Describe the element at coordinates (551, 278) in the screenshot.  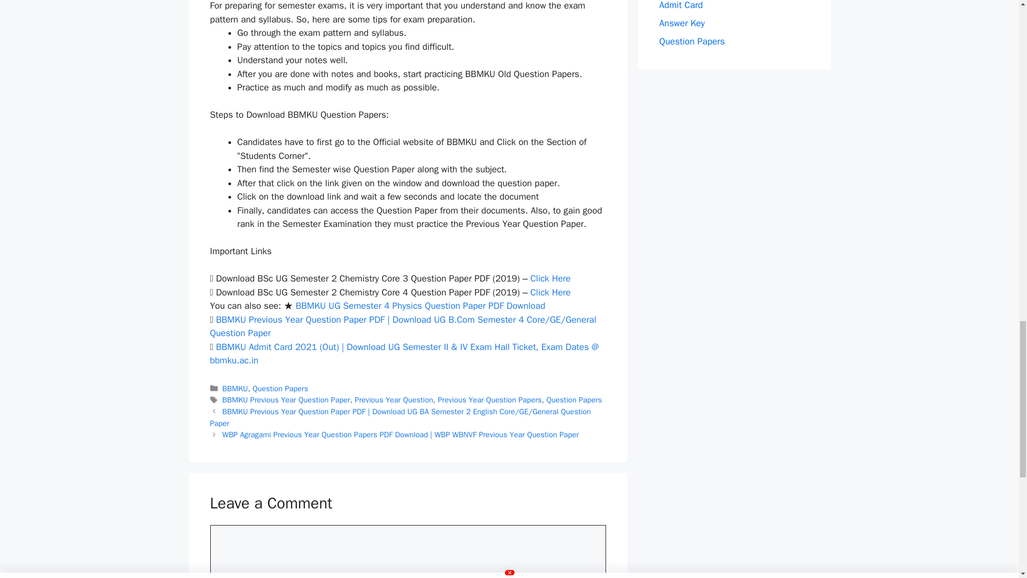
I see `Click Here` at that location.